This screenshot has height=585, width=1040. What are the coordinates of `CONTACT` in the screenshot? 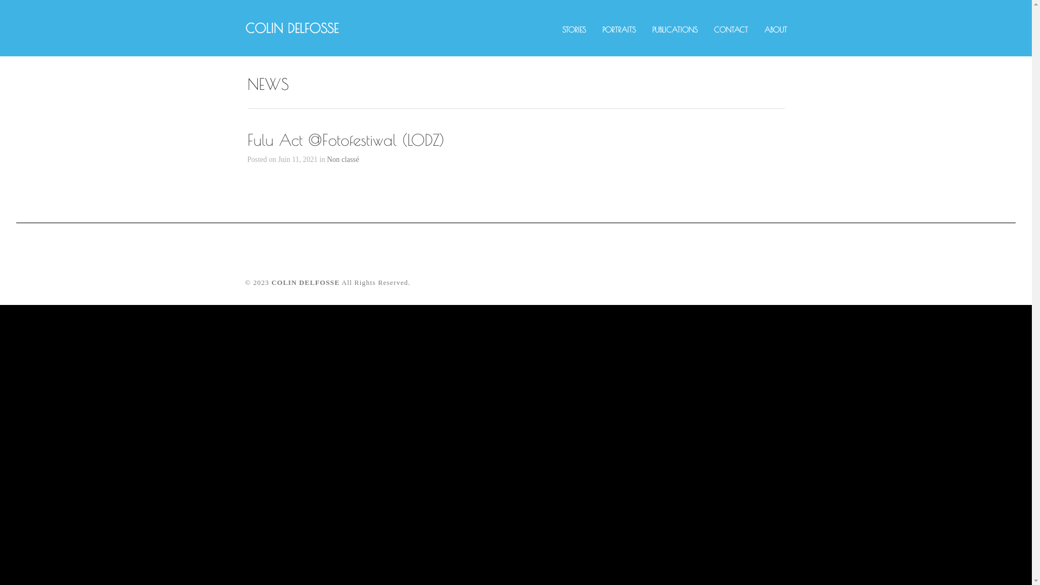 It's located at (731, 29).